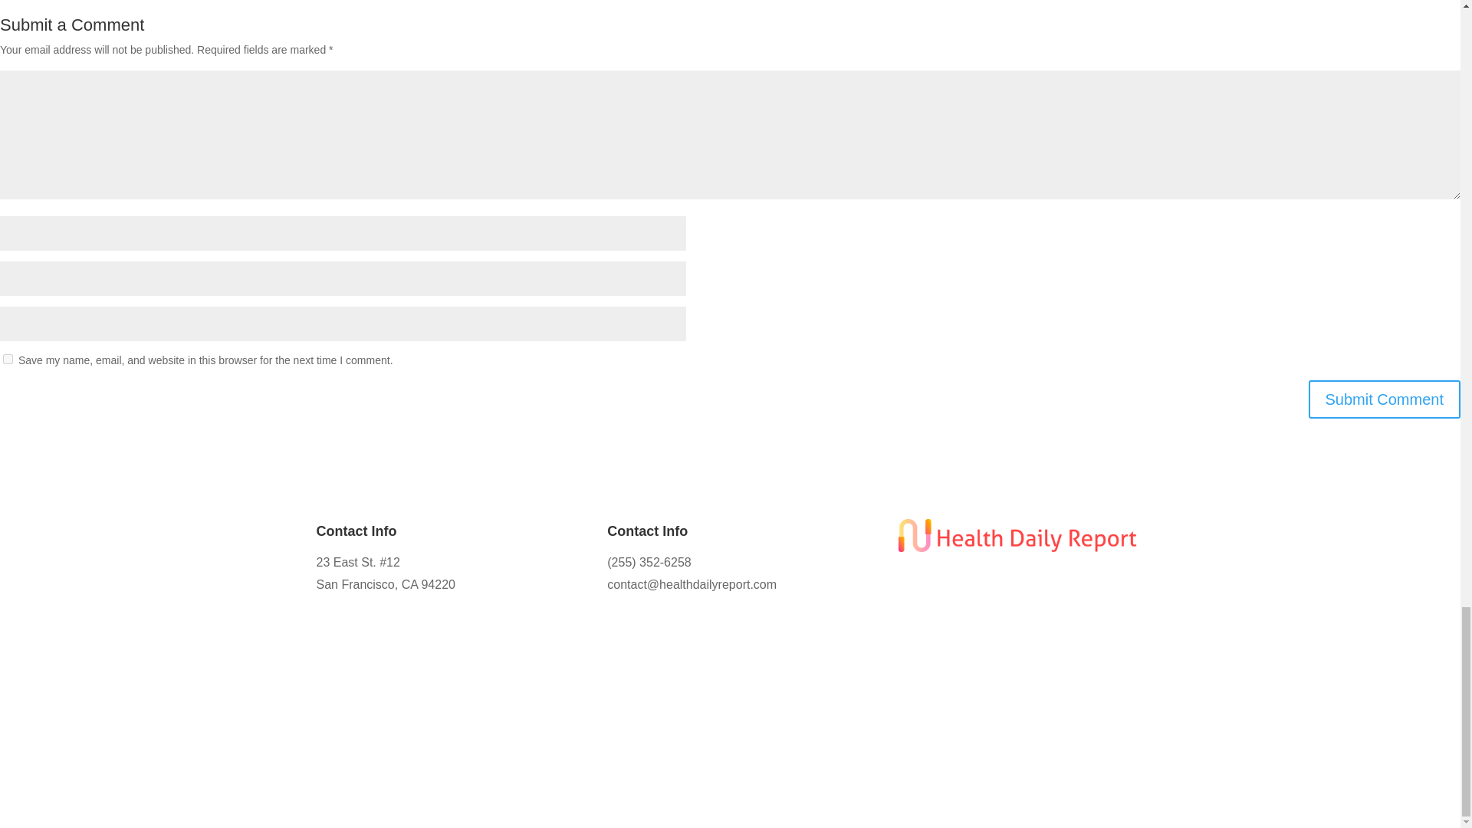 The height and width of the screenshot is (828, 1472). What do you see at coordinates (27, 547) in the screenshot?
I see `C` at bounding box center [27, 547].